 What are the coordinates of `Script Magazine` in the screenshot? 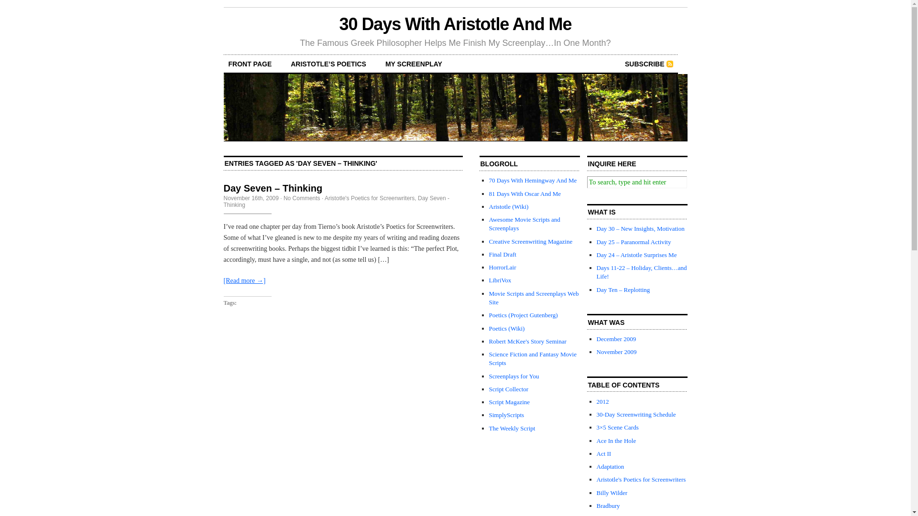 It's located at (509, 402).